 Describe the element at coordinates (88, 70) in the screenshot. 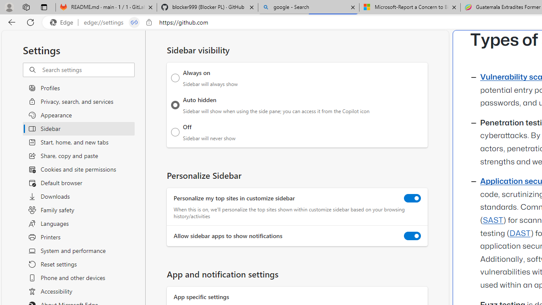

I see `Search settings` at that location.